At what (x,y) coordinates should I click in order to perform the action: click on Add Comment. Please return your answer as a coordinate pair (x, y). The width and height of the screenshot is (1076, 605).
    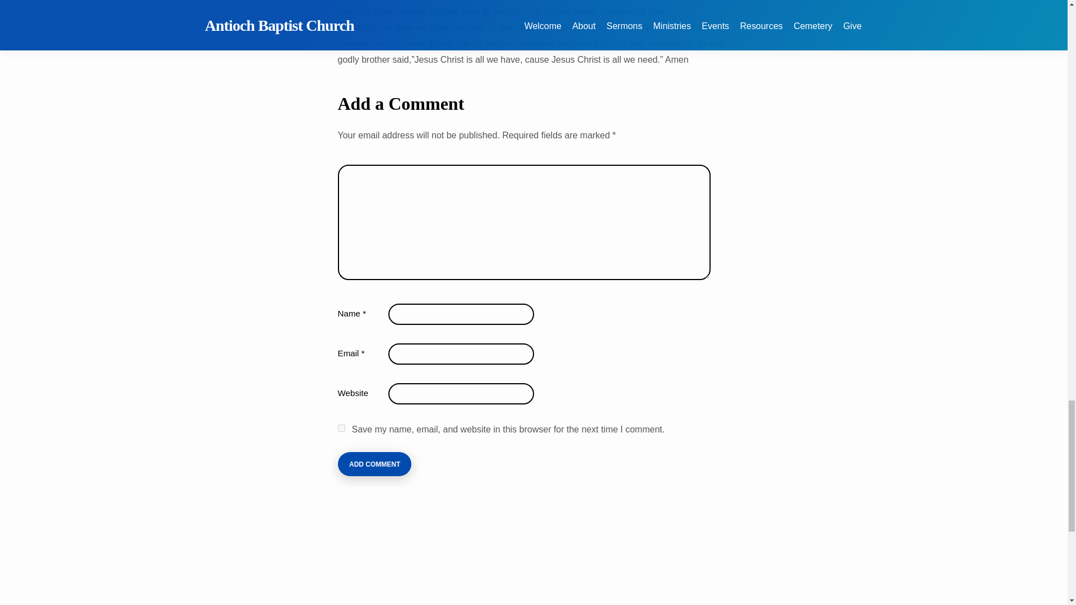
    Looking at the image, I should click on (374, 464).